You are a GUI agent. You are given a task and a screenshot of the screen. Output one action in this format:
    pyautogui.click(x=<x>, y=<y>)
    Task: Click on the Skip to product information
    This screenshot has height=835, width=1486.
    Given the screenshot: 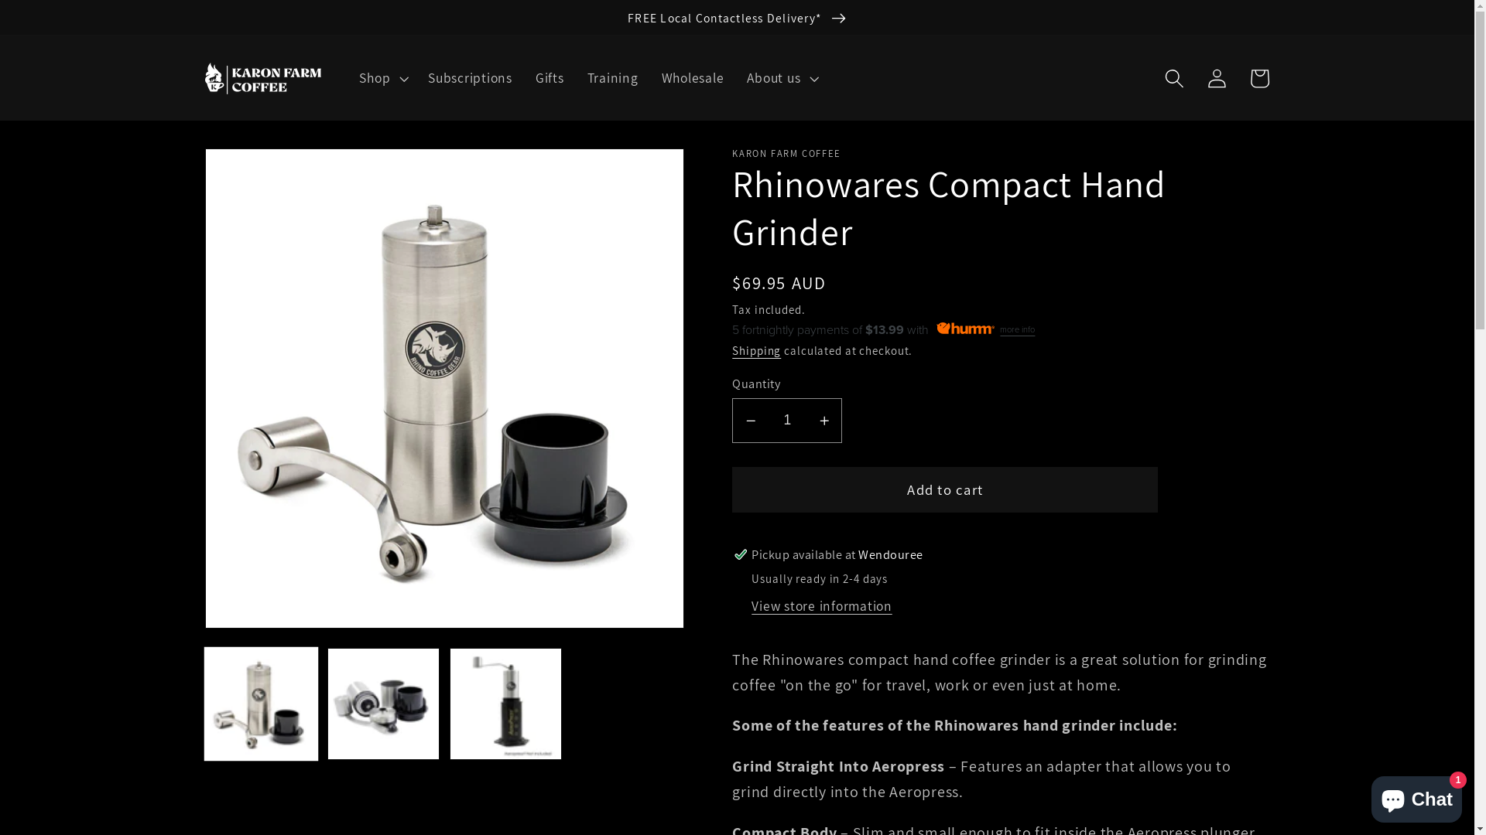 What is the action you would take?
    pyautogui.click(x=263, y=170)
    